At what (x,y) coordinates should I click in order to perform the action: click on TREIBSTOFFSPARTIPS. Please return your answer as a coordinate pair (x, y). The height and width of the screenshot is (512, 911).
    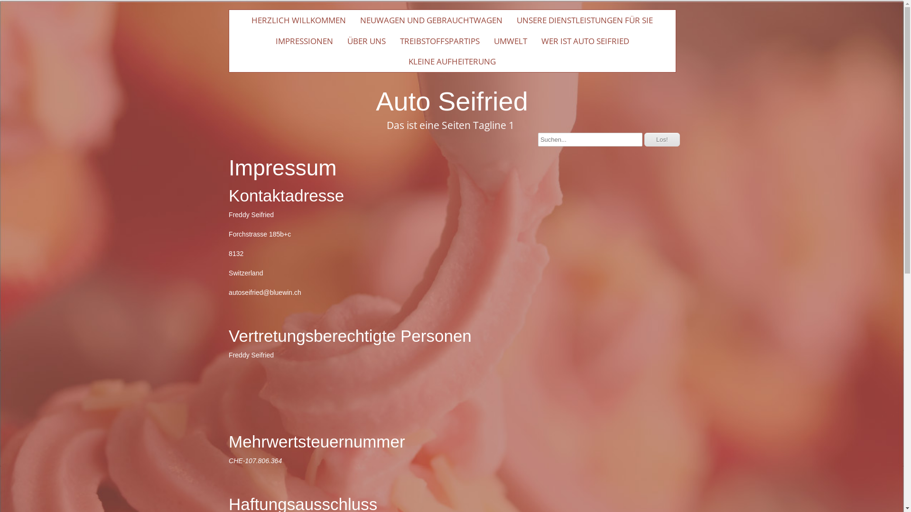
    Looking at the image, I should click on (440, 41).